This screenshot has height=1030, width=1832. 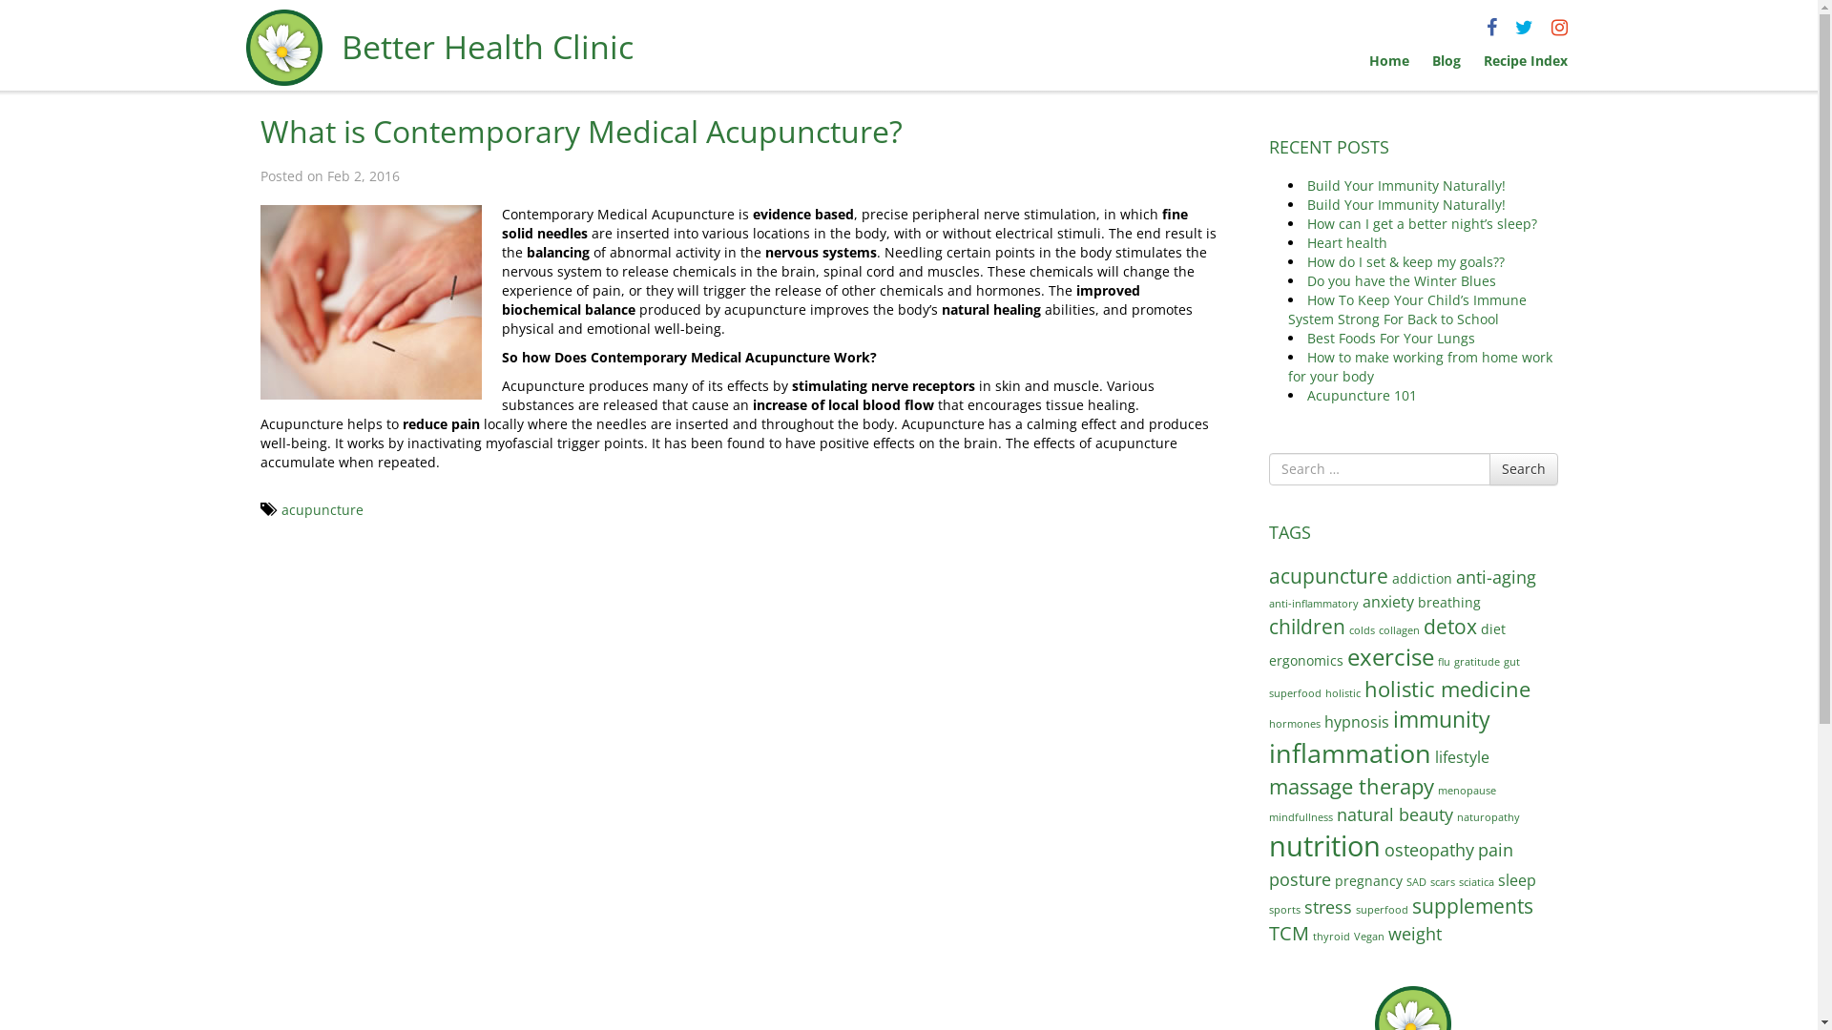 What do you see at coordinates (1301, 817) in the screenshot?
I see `mindfullness` at bounding box center [1301, 817].